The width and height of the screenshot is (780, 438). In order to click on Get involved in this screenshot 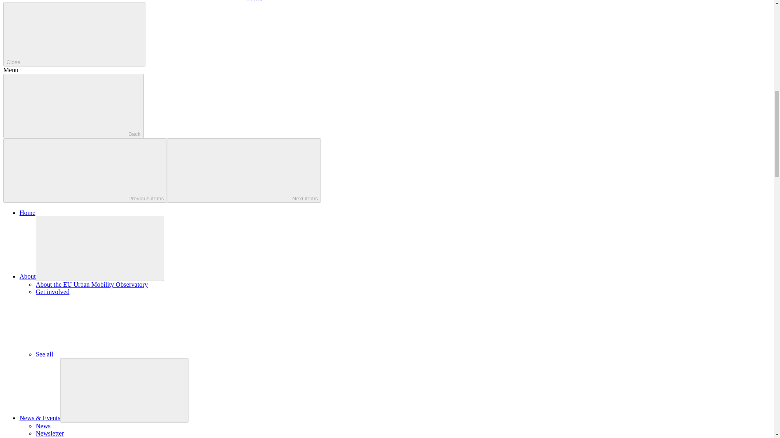, I will do `click(52, 291)`.